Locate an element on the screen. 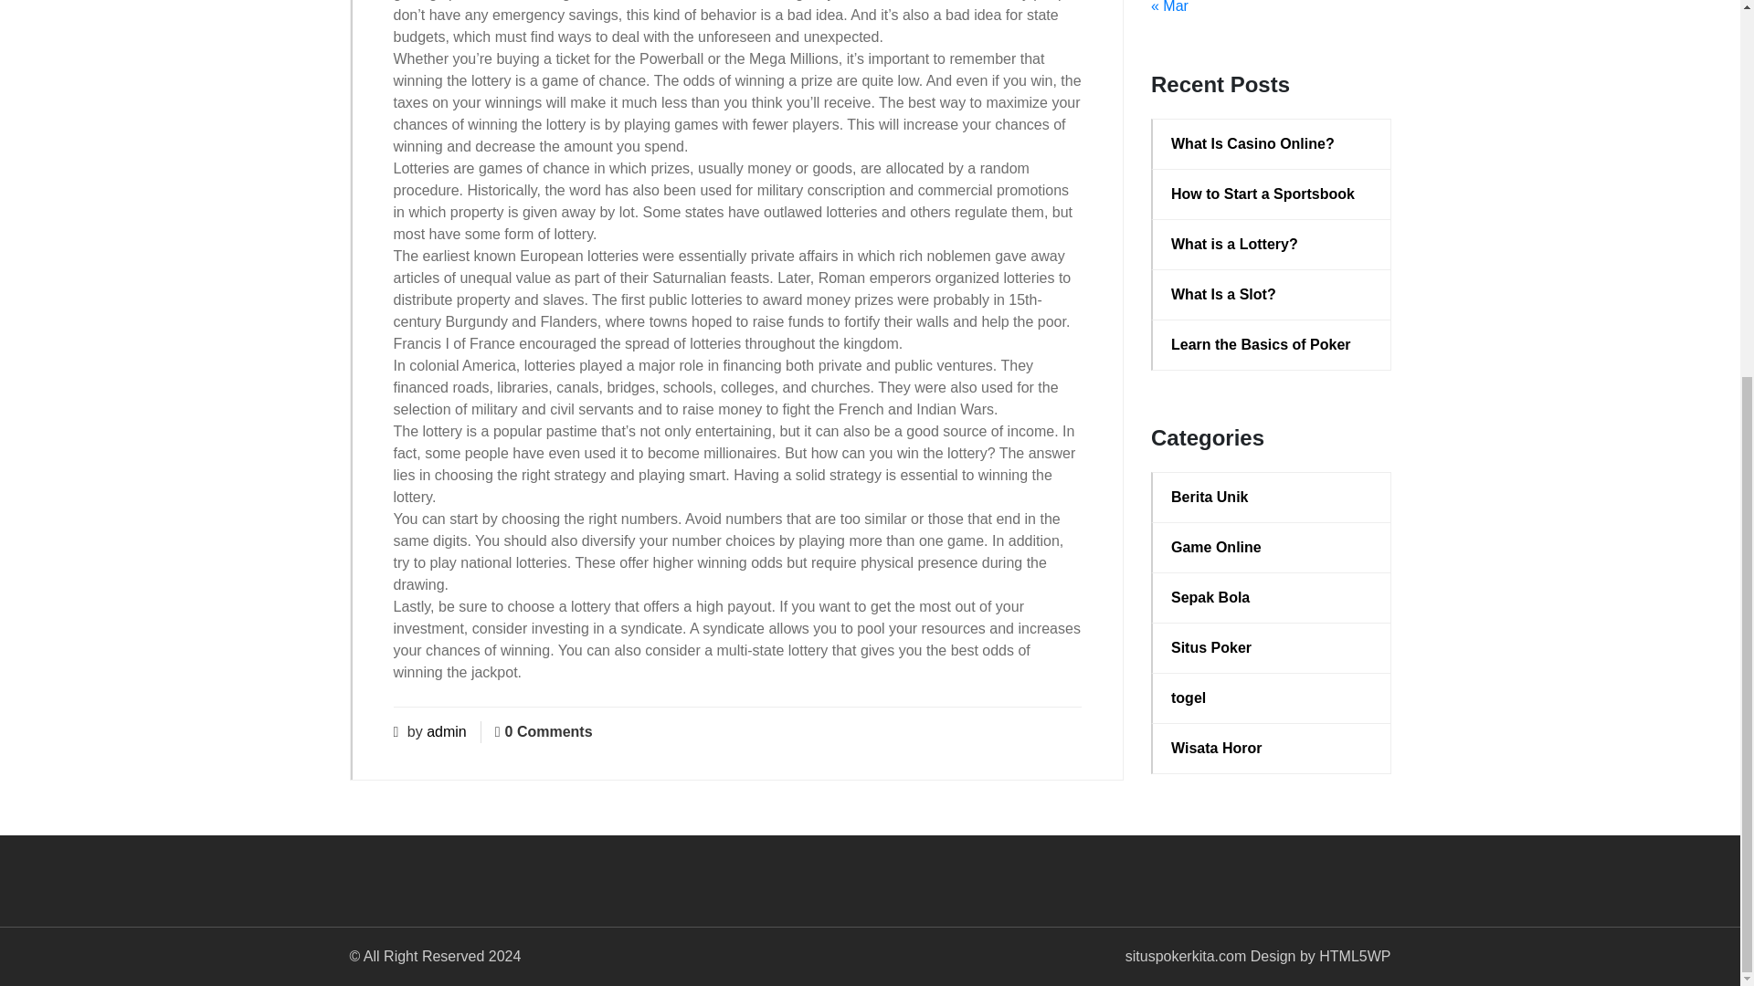  How to Start a Sportsbook is located at coordinates (1272, 194).